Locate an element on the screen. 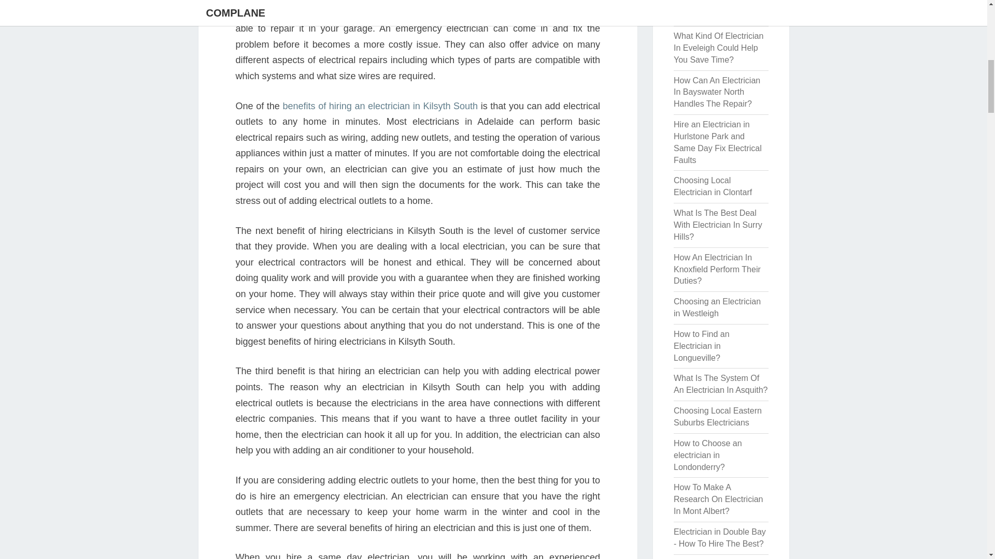  How to Find an Electrician in Longueville? is located at coordinates (701, 346).